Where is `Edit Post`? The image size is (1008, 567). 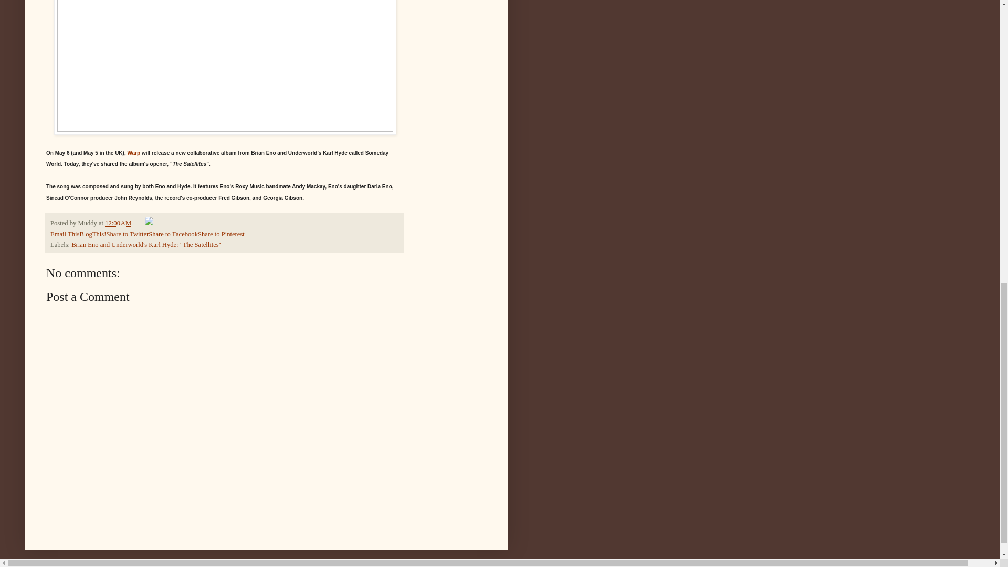
Edit Post is located at coordinates (148, 223).